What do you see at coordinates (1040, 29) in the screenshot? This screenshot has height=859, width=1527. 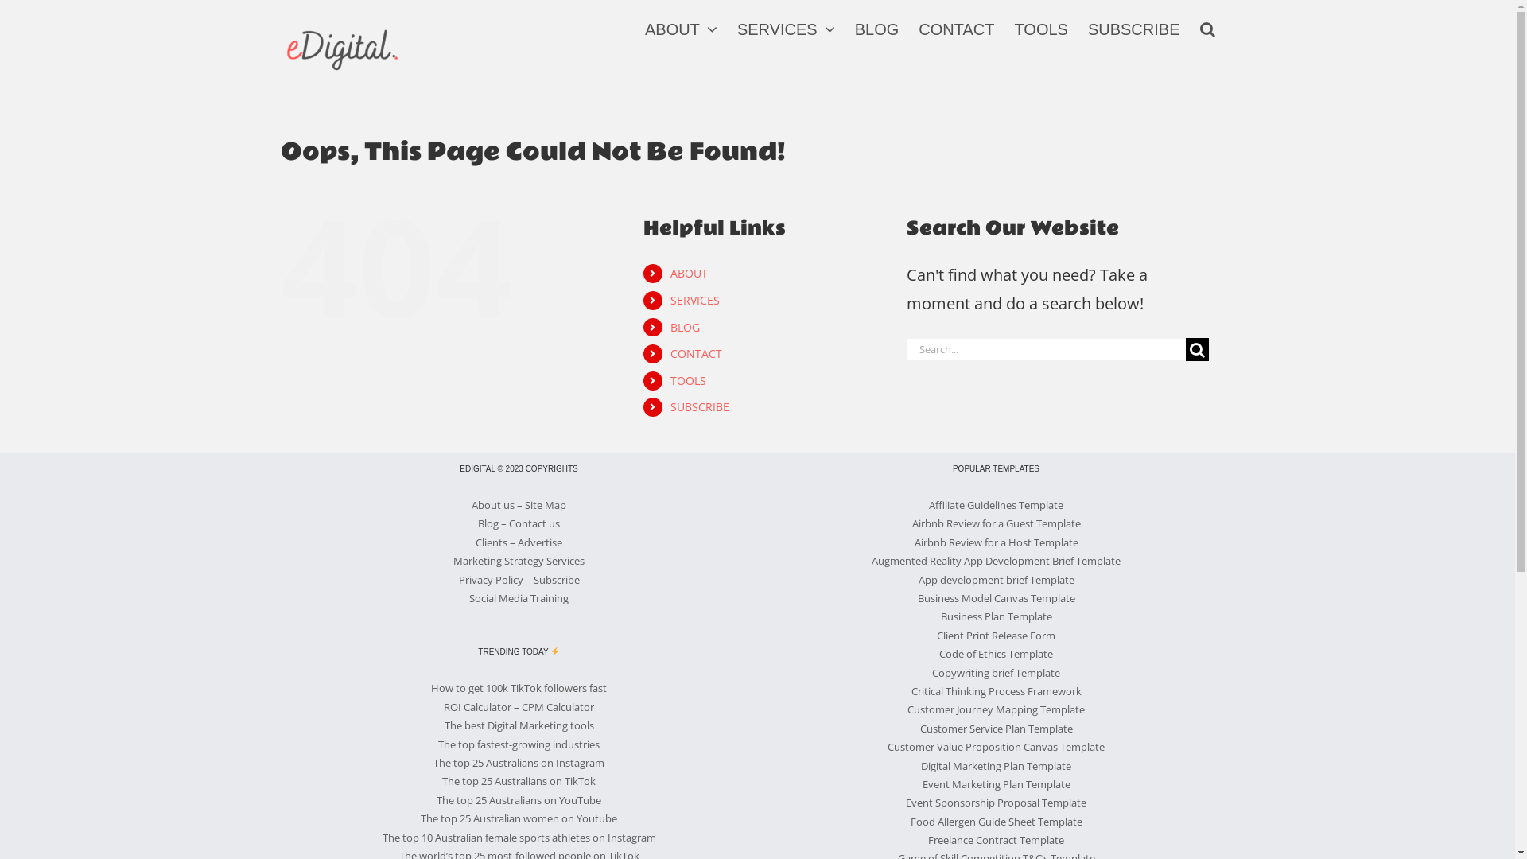 I see `TOOLS` at bounding box center [1040, 29].